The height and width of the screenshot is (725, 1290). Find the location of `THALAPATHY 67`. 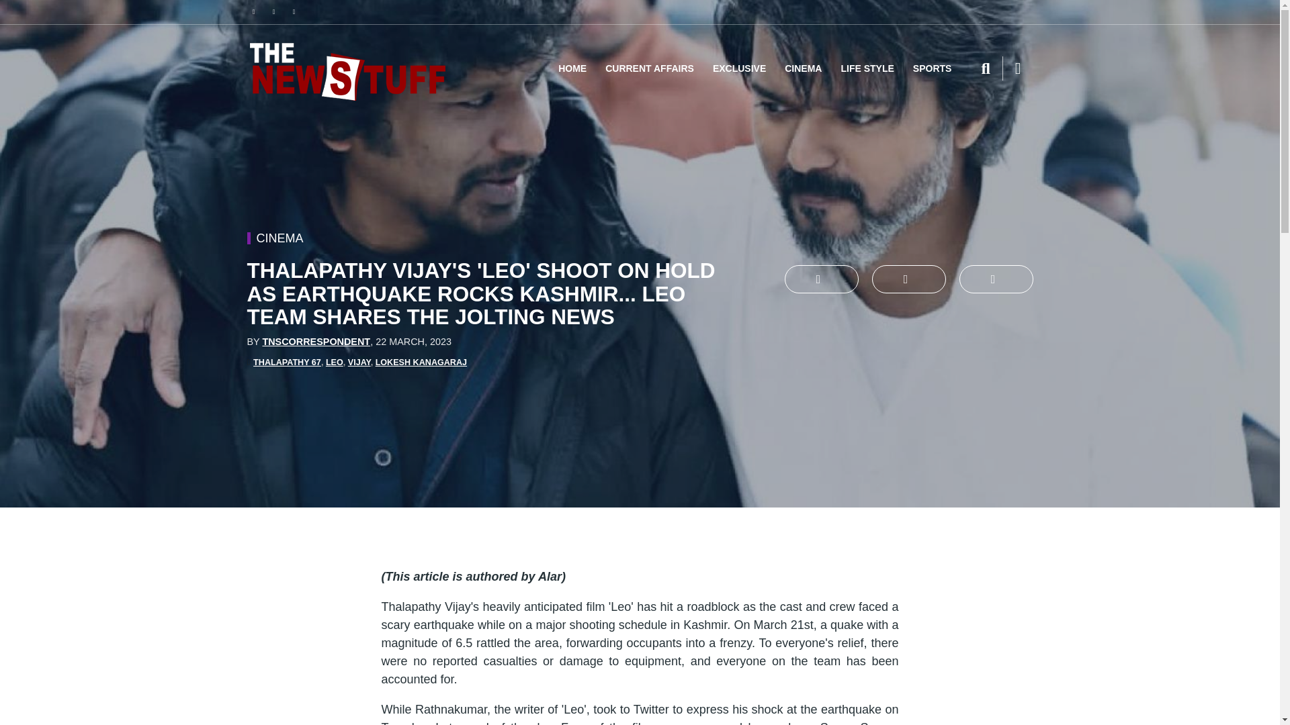

THALAPATHY 67 is located at coordinates (287, 362).